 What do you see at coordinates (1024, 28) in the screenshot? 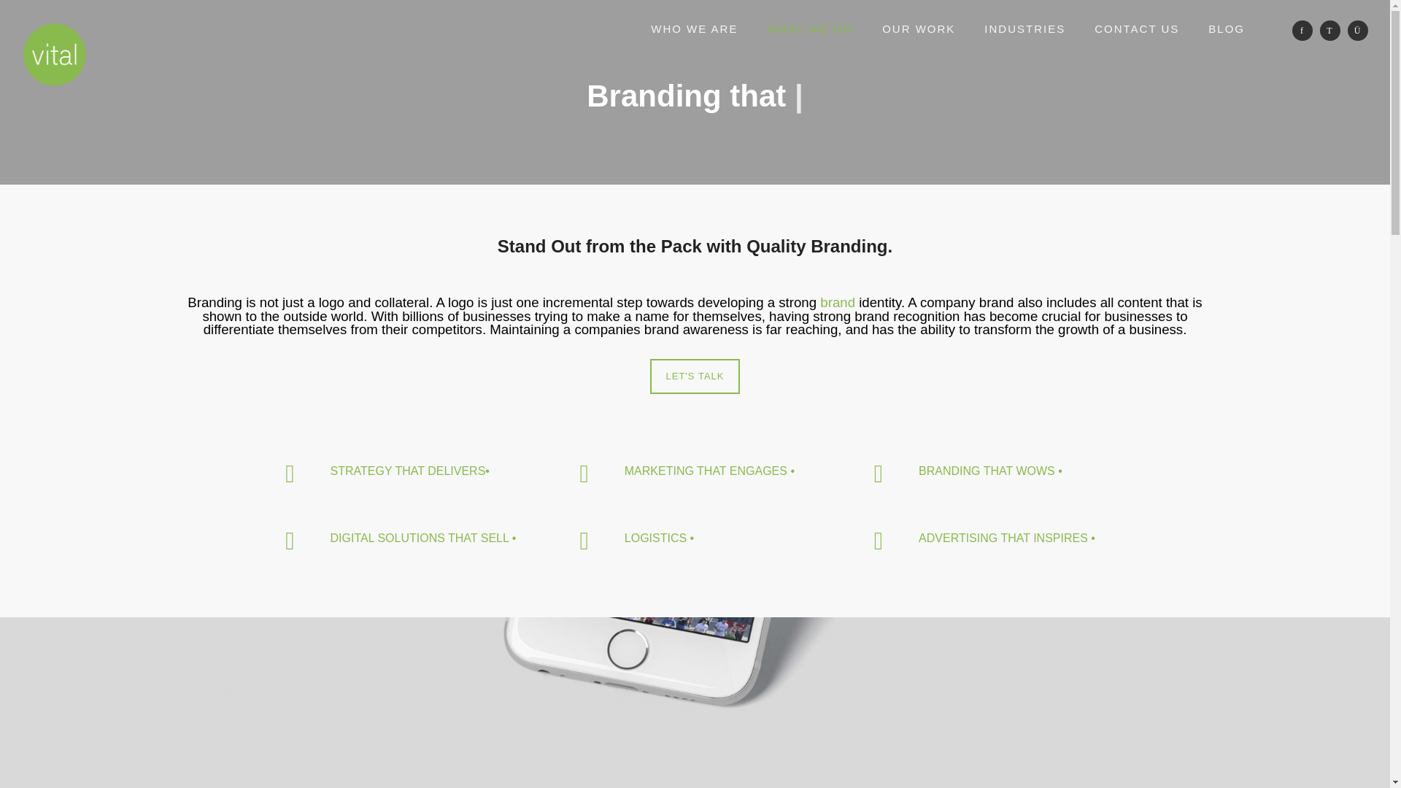
I see `INDUSTRIES` at bounding box center [1024, 28].